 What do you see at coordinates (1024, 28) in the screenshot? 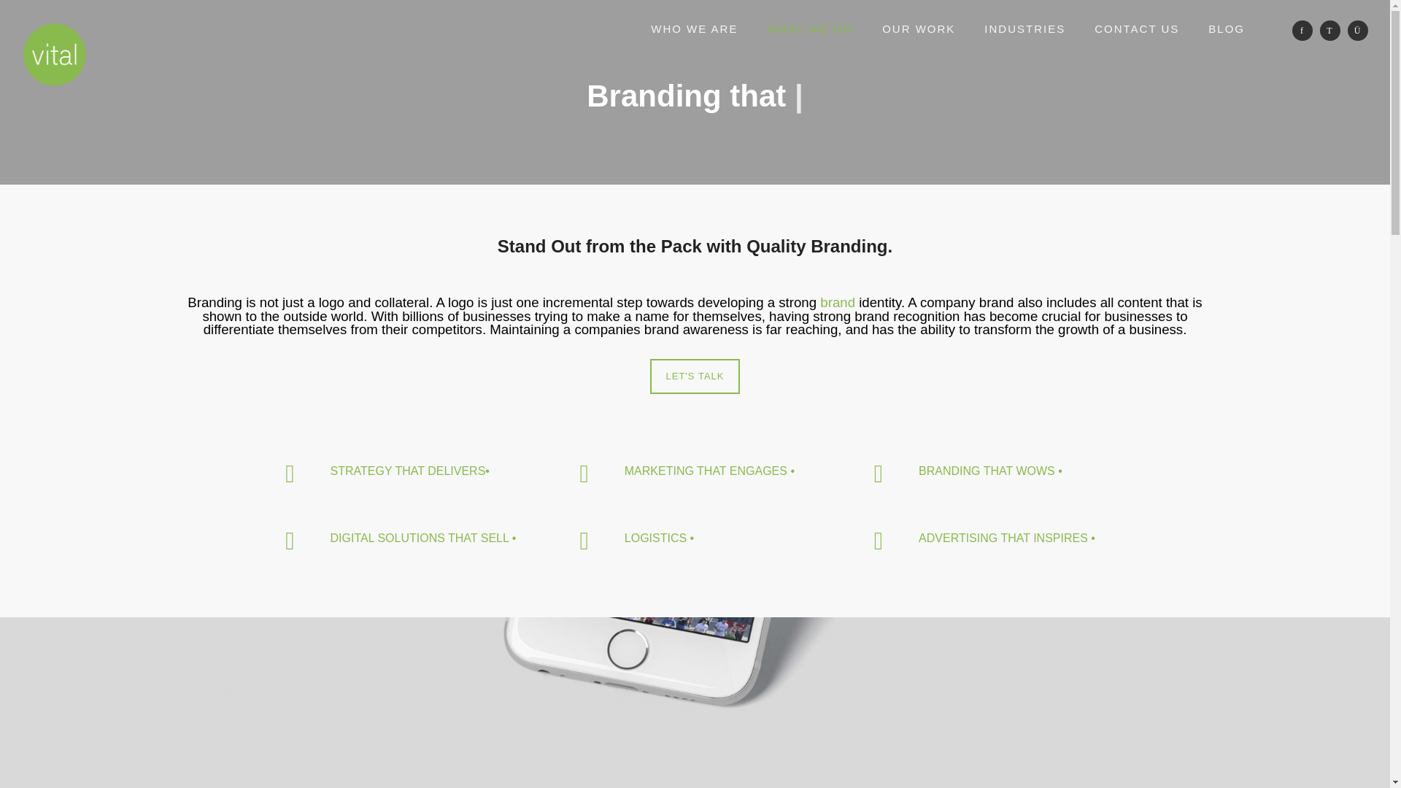
I see `INDUSTRIES` at bounding box center [1024, 28].